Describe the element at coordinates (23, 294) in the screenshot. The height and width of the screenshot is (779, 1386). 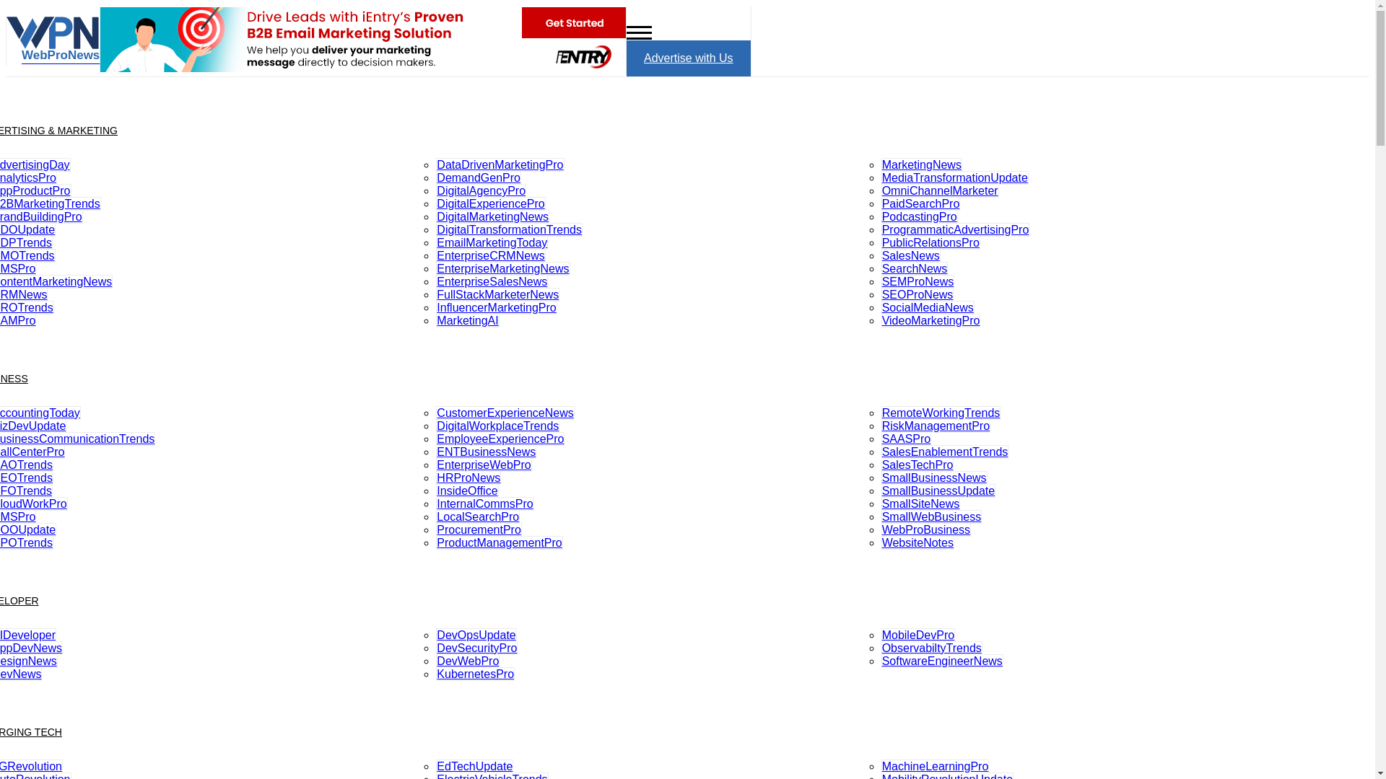
I see `CRMNews` at that location.